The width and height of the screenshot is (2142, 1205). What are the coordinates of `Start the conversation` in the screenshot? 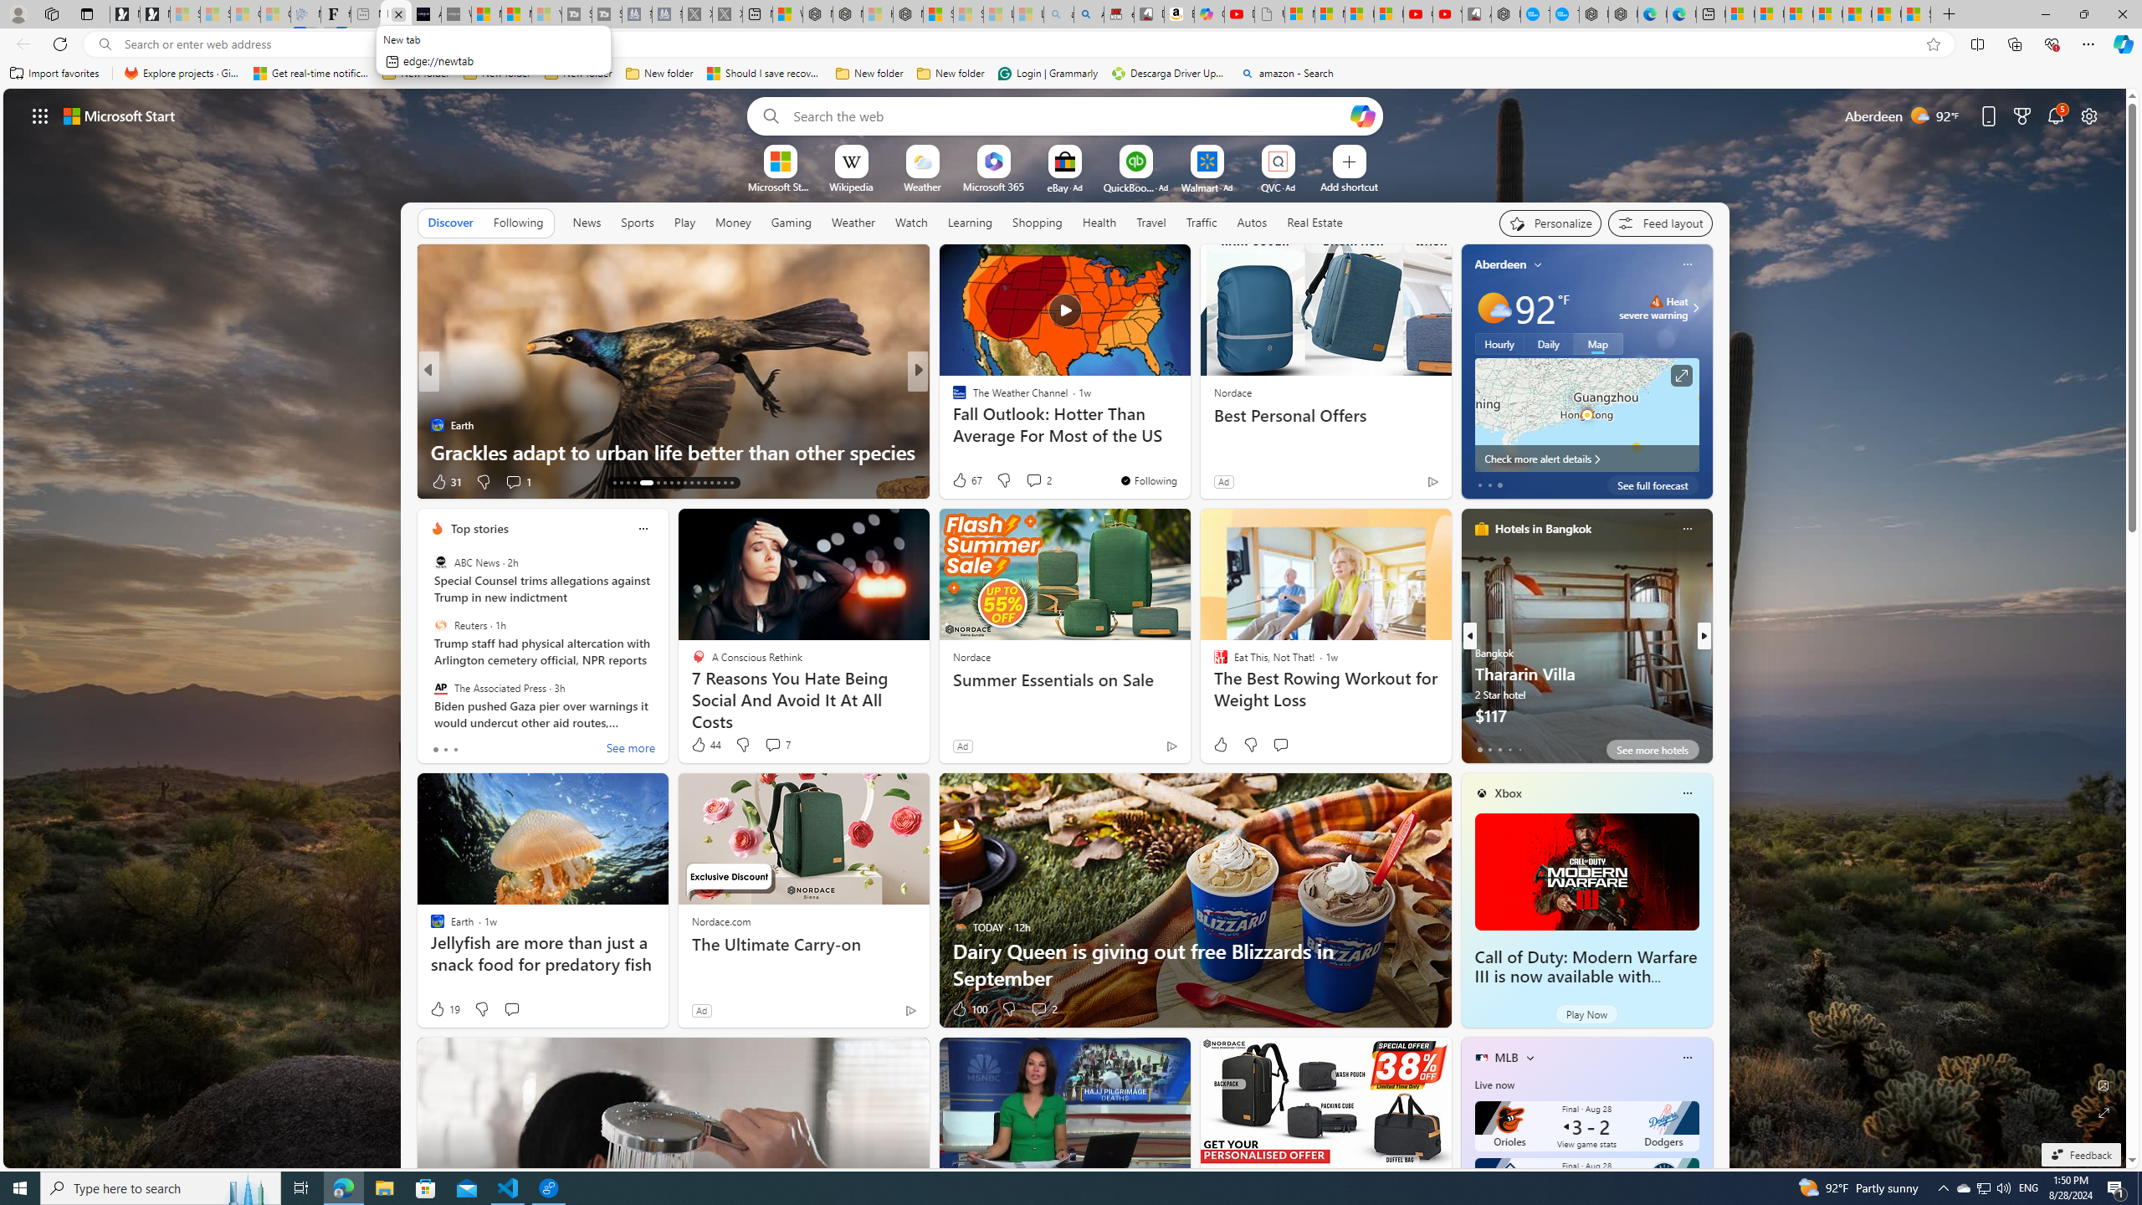 It's located at (512, 1009).